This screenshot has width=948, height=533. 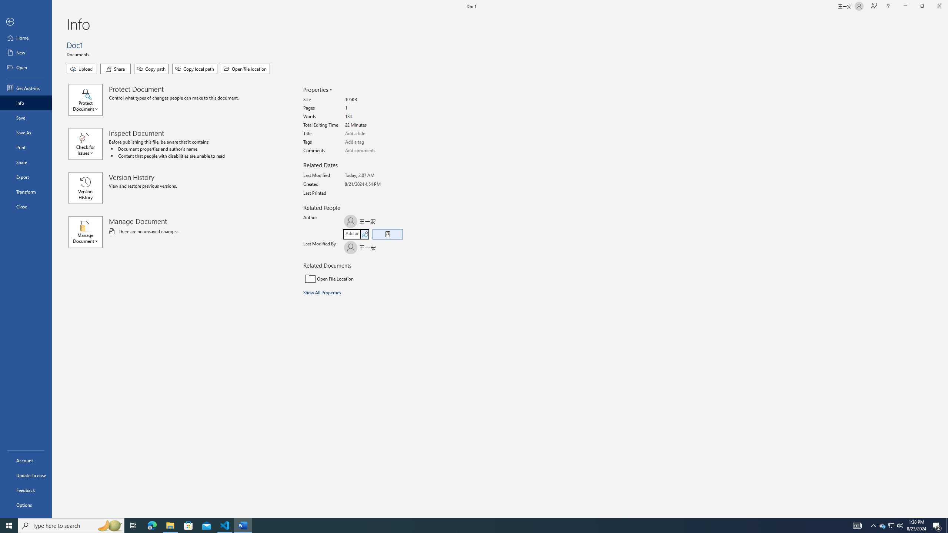 What do you see at coordinates (26, 504) in the screenshot?
I see `Options` at bounding box center [26, 504].